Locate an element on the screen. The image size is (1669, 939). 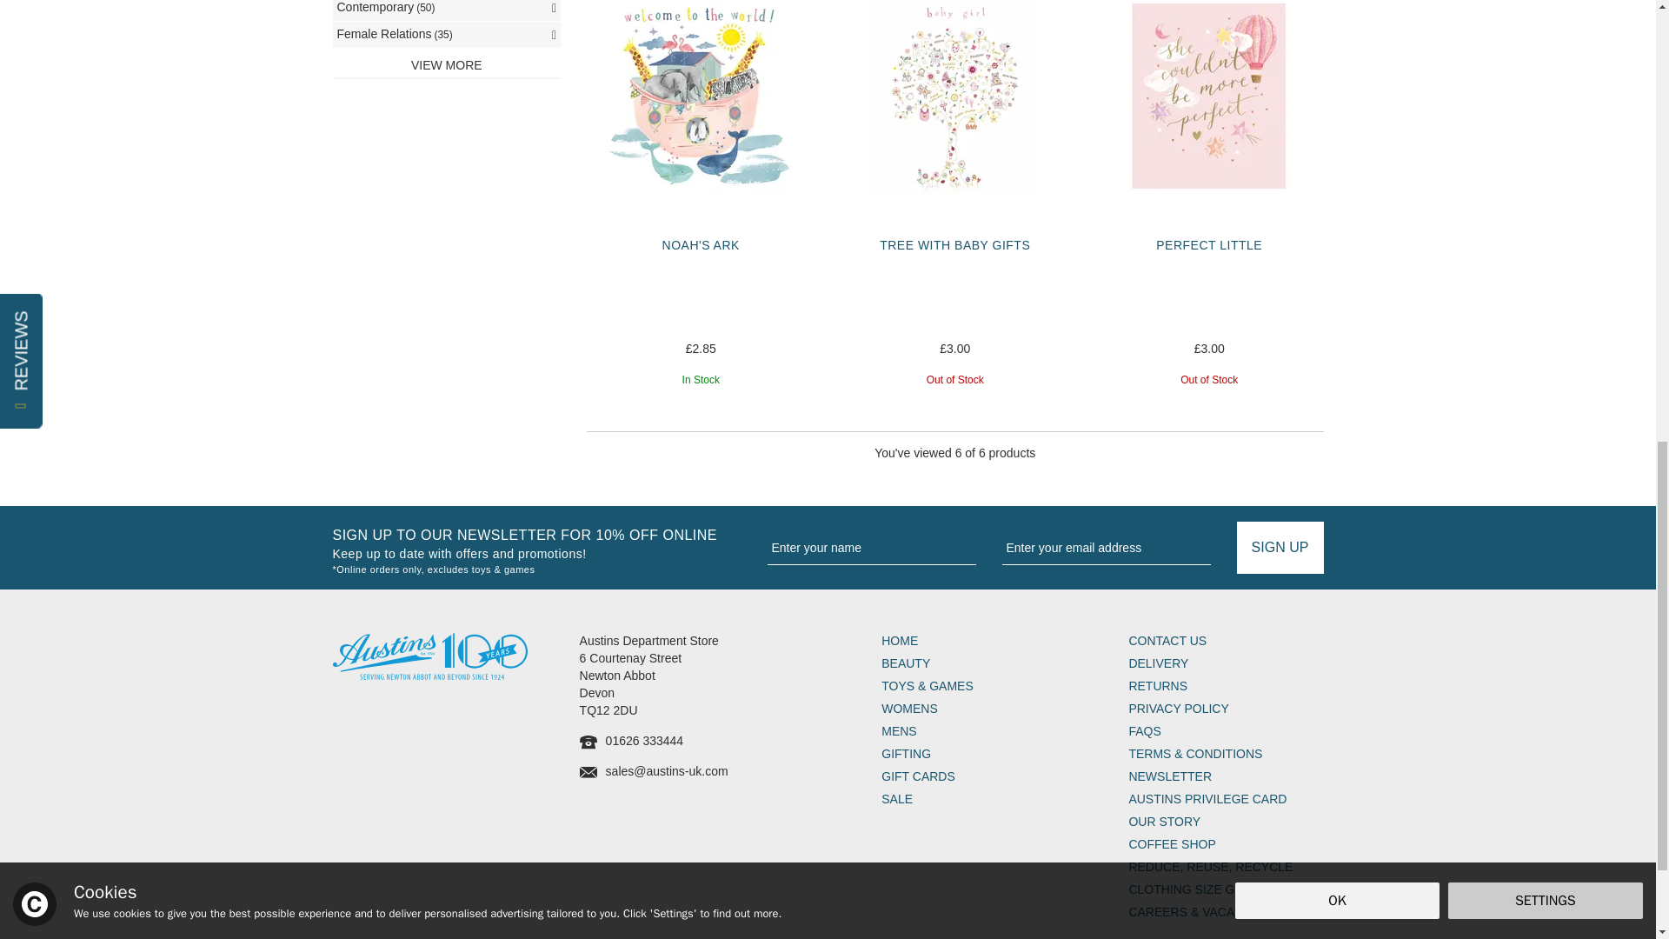
Privacy Policy is located at coordinates (1226, 709).